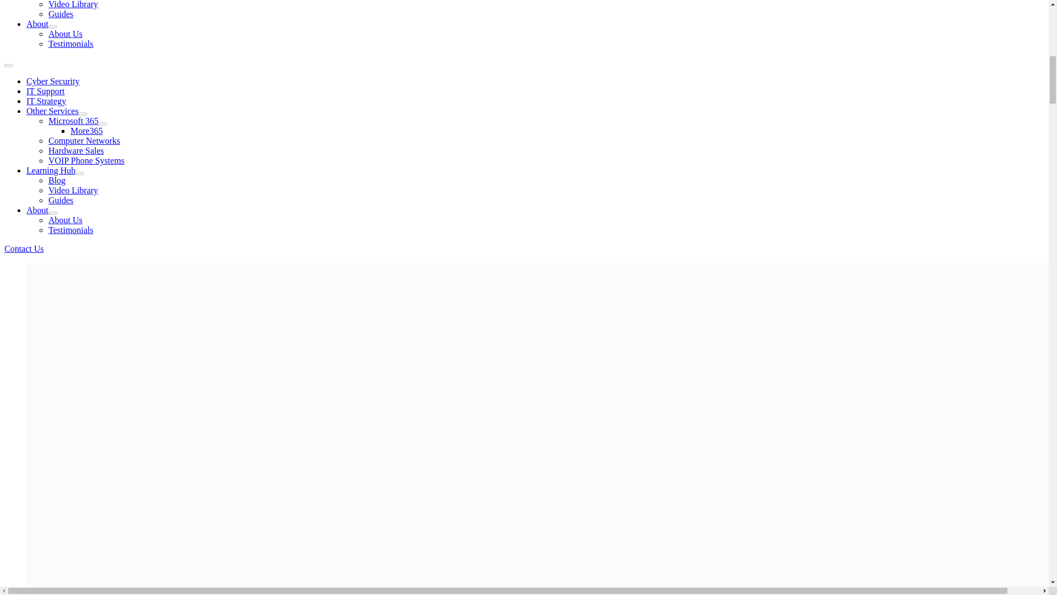 Image resolution: width=1057 pixels, height=595 pixels. What do you see at coordinates (86, 131) in the screenshot?
I see `More365` at bounding box center [86, 131].